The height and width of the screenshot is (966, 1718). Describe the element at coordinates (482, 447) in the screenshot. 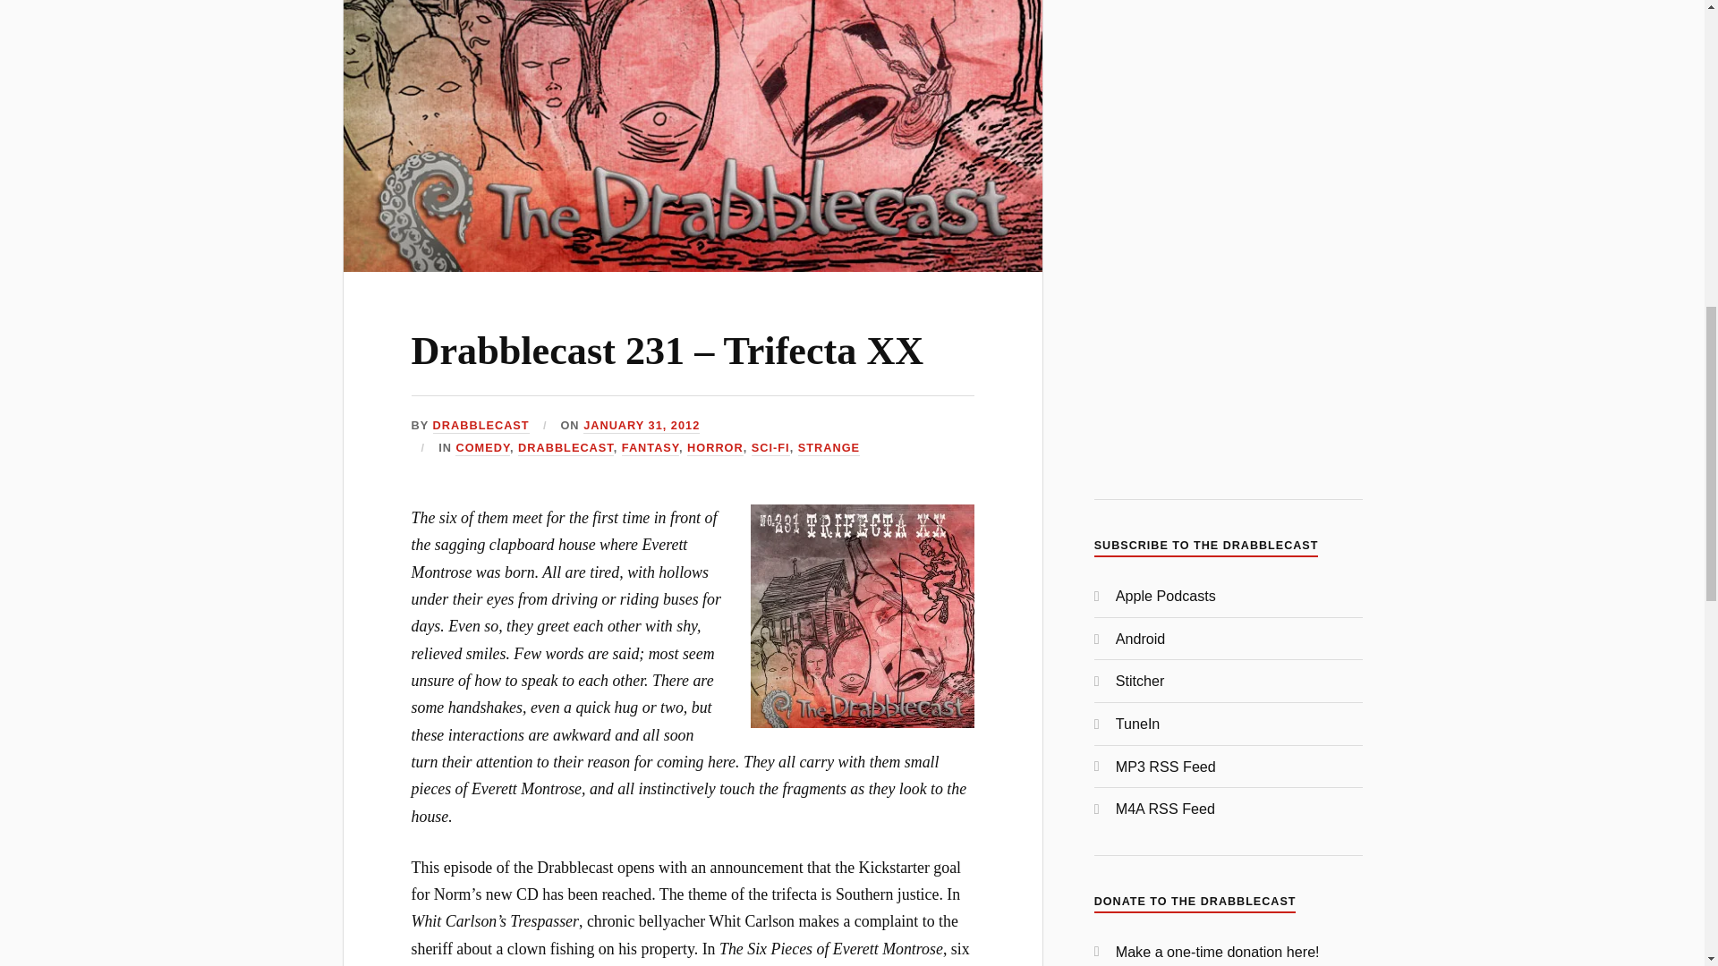

I see `COMEDY` at that location.